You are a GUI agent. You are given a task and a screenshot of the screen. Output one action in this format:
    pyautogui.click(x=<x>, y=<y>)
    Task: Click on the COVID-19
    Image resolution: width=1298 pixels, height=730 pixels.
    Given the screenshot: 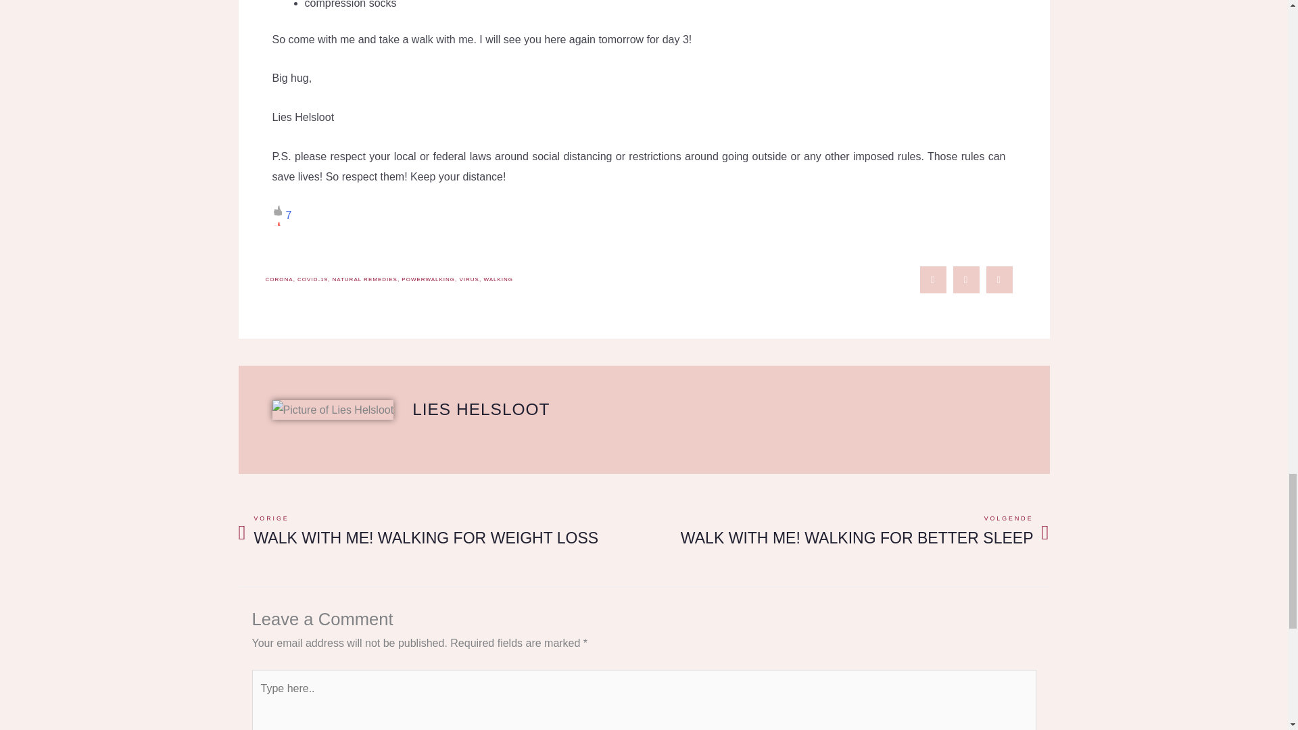 What is the action you would take?
    pyautogui.click(x=312, y=279)
    